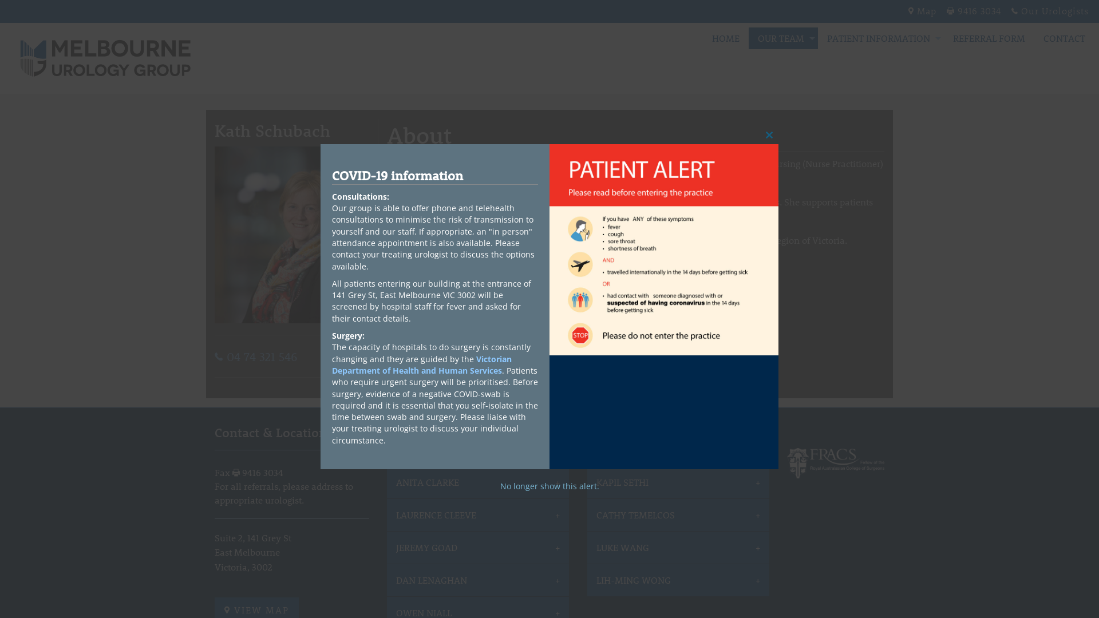  I want to click on JEREMY GOAD, so click(478, 548).